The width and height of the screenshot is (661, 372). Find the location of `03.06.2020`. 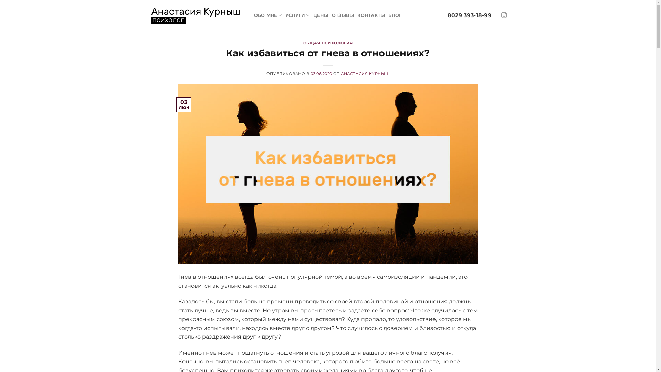

03.06.2020 is located at coordinates (321, 74).